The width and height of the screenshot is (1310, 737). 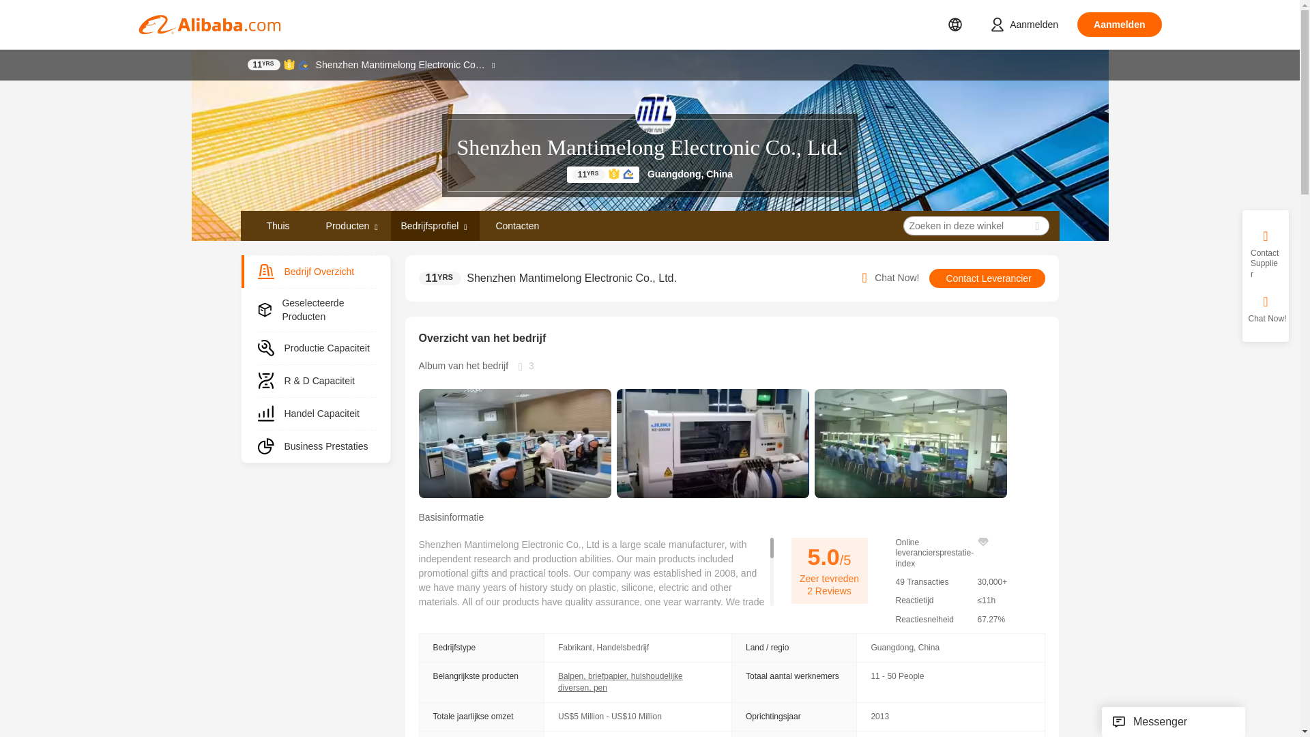 What do you see at coordinates (516, 225) in the screenshot?
I see `Contacten` at bounding box center [516, 225].